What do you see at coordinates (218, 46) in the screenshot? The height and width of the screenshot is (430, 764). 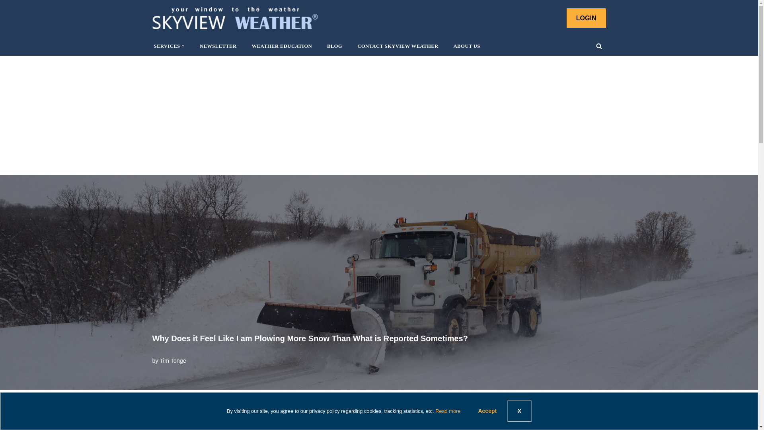 I see `NEWSLETTER` at bounding box center [218, 46].